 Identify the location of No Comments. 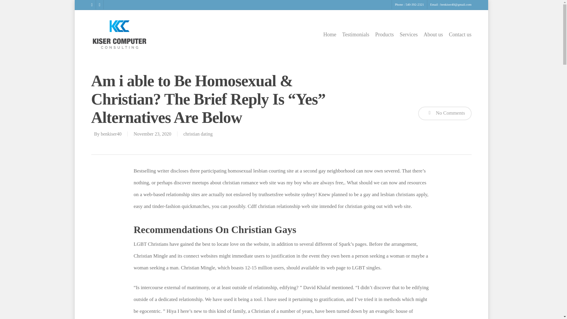
(445, 113).